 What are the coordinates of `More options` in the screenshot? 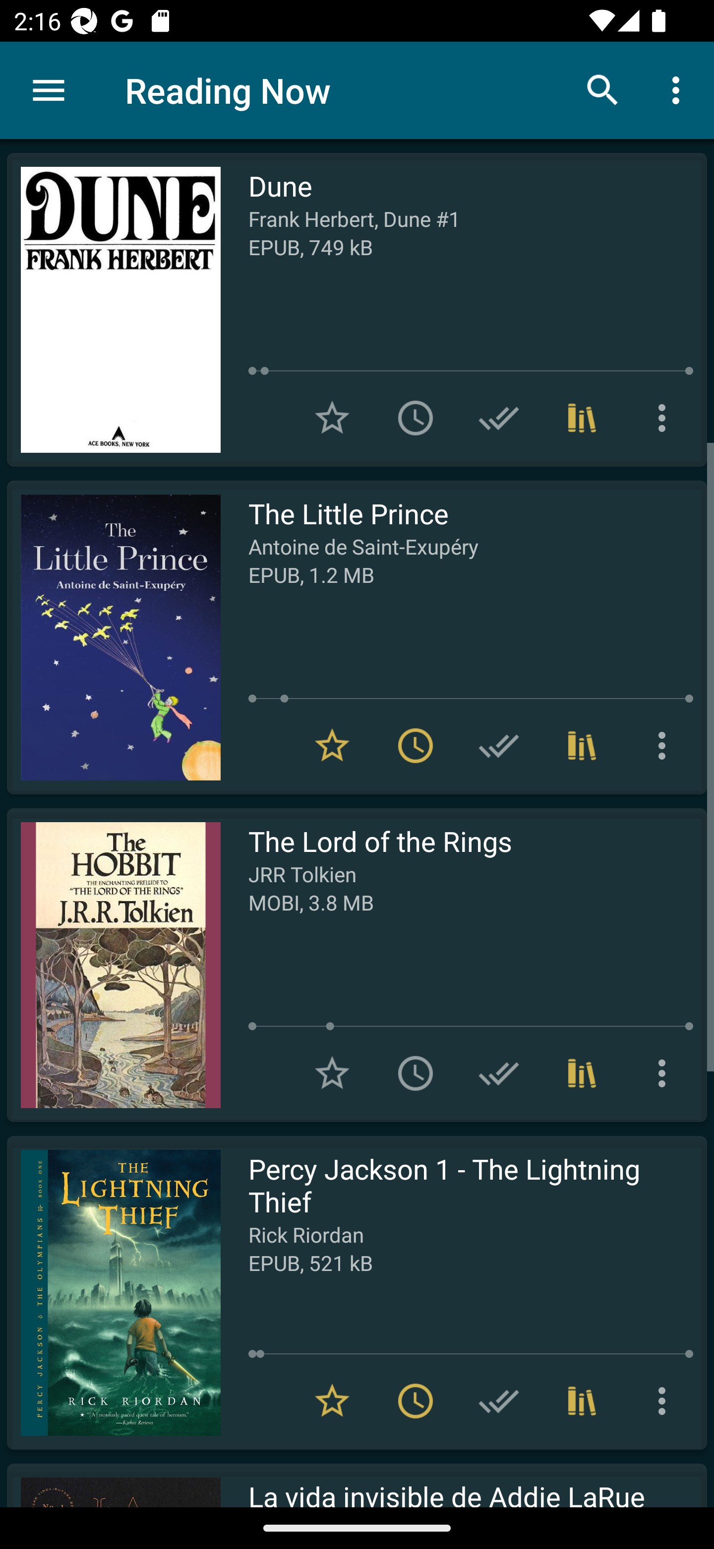 It's located at (665, 1401).